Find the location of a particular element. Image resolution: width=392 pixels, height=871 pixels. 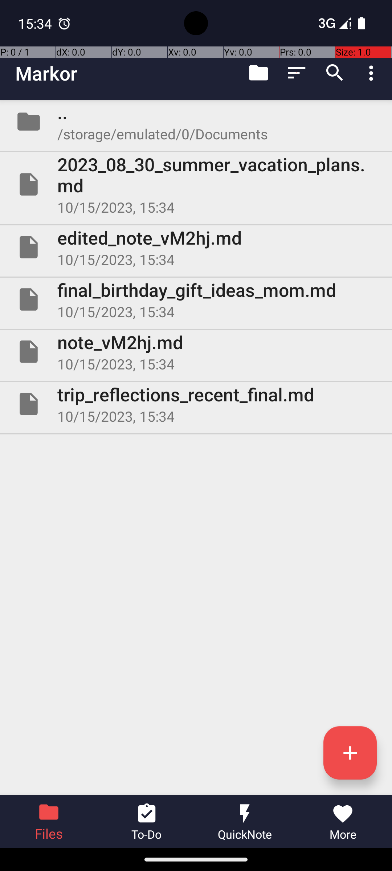

File 2023_08_30_summer_vacation_plans.md  is located at coordinates (196, 184).